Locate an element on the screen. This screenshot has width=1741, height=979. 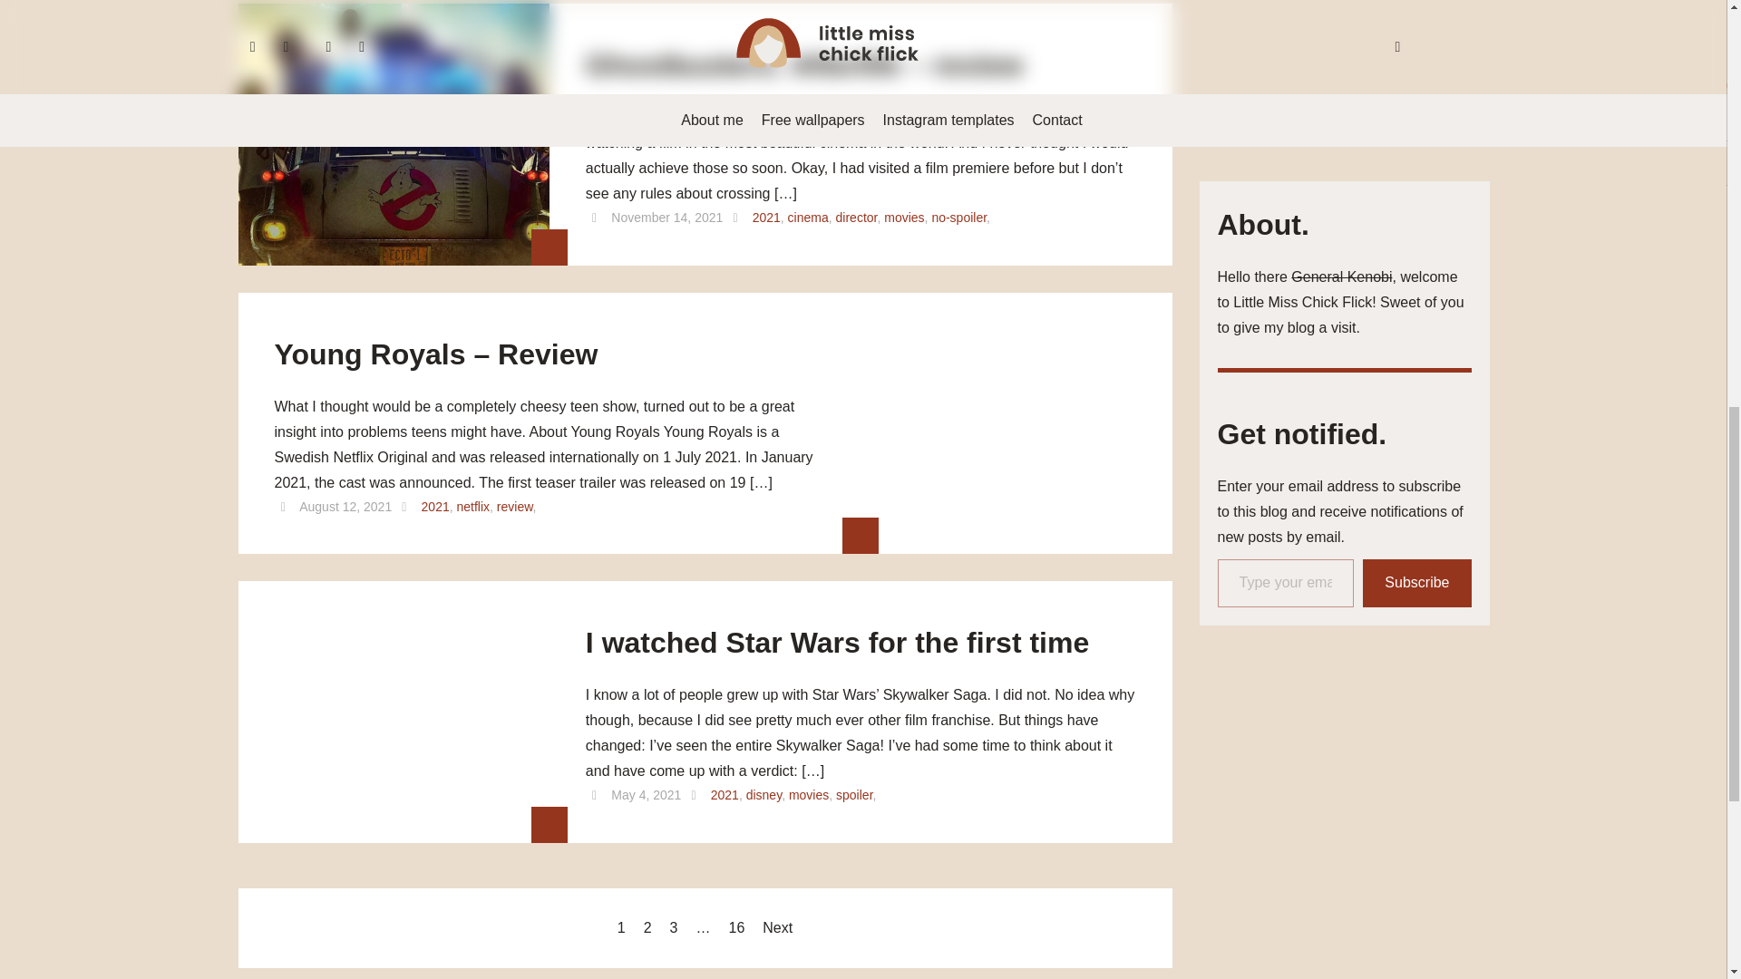
no-spoiler is located at coordinates (959, 218).